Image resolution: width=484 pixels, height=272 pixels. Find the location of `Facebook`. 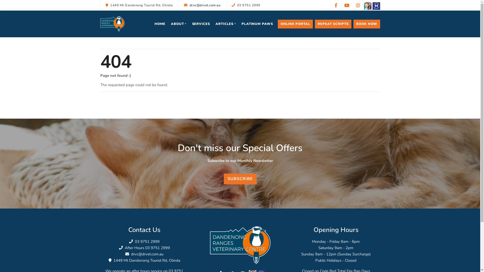

Facebook is located at coordinates (336, 5).